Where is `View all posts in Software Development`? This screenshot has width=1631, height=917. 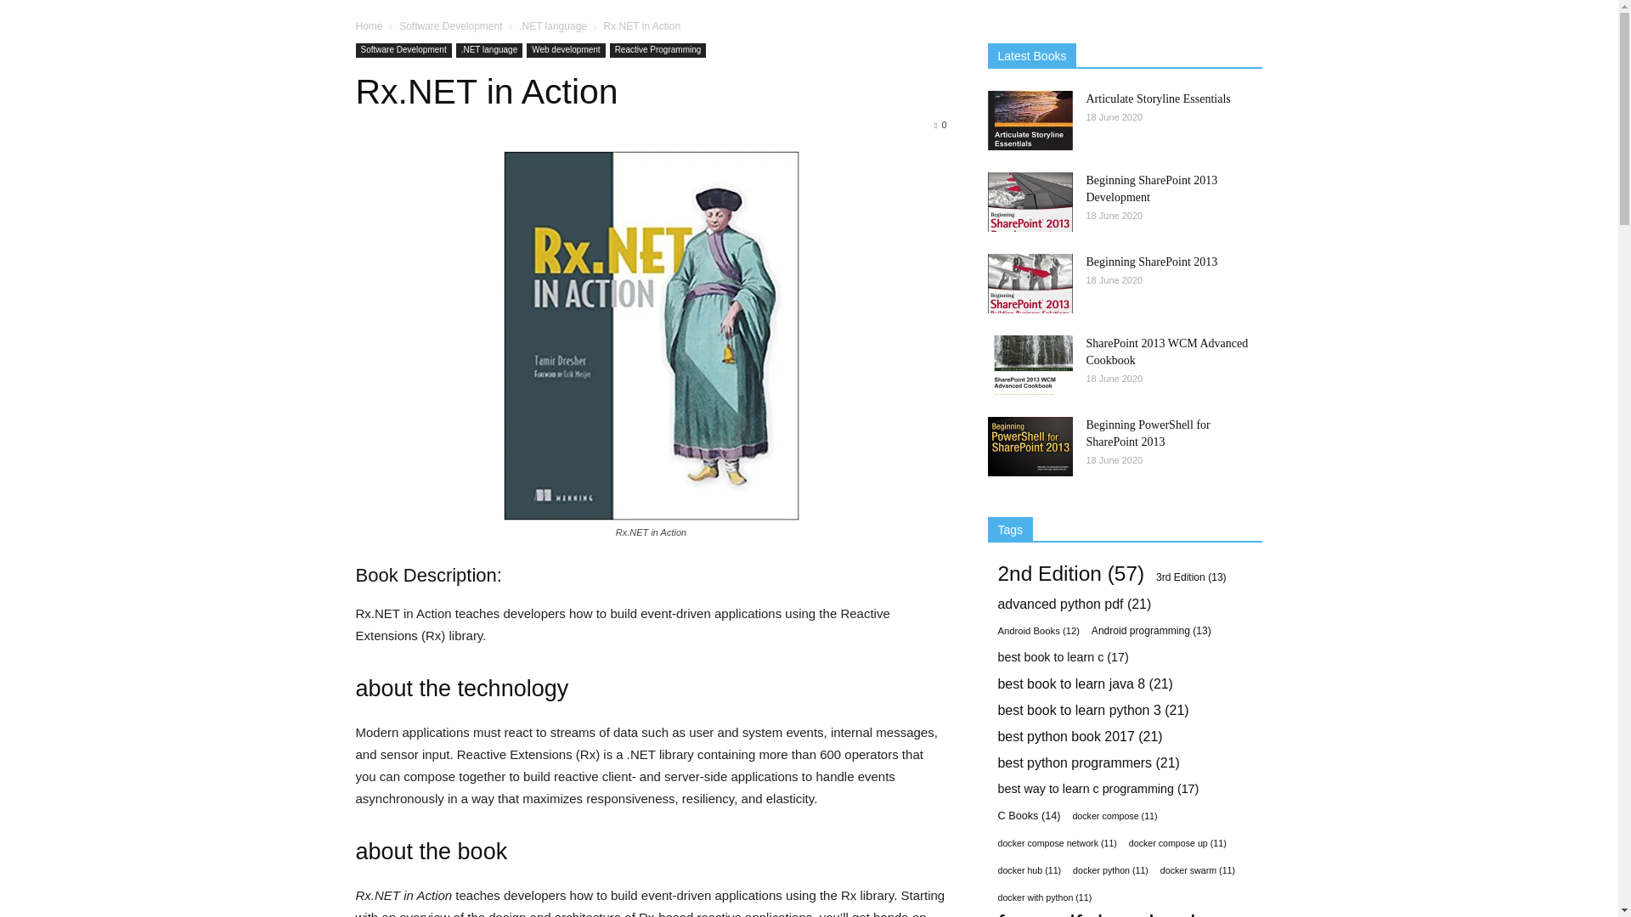 View all posts in Software Development is located at coordinates (450, 25).